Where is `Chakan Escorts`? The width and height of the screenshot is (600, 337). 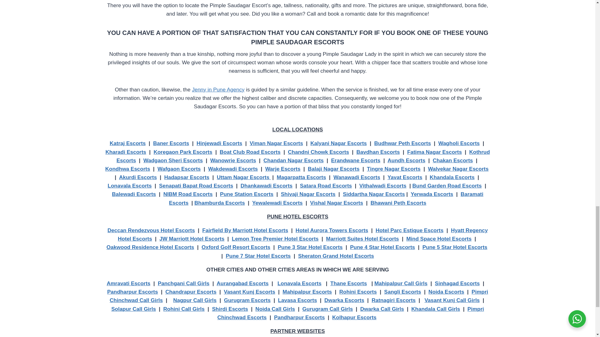
Chakan Escorts is located at coordinates (453, 160).